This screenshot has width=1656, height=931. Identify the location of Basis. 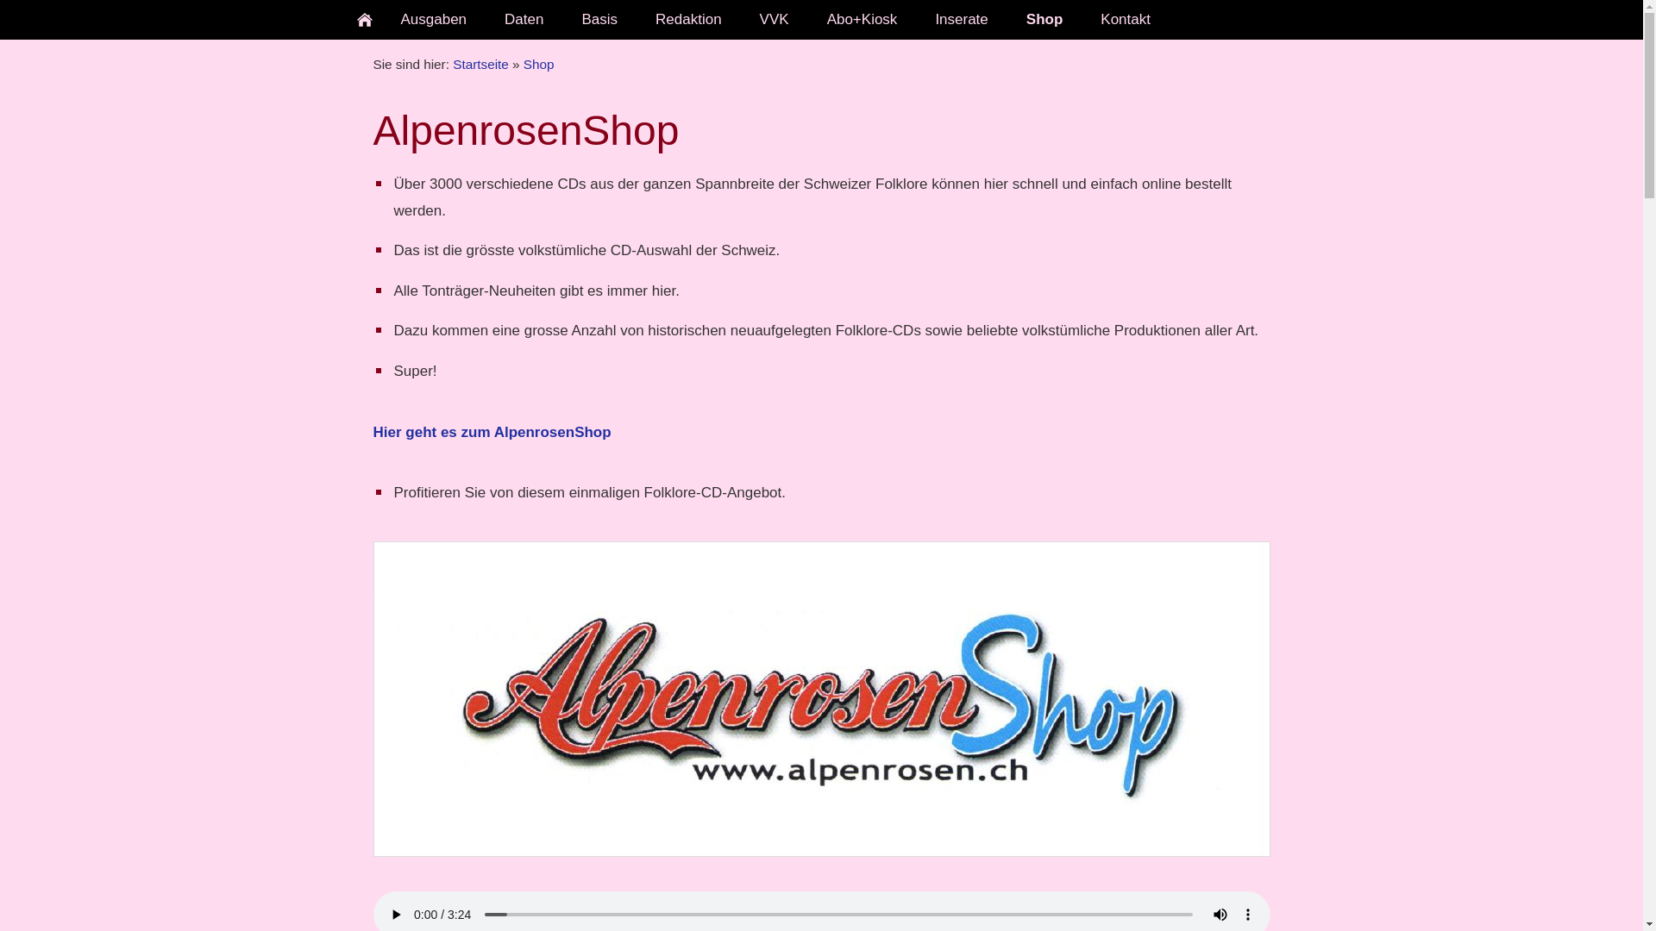
(599, 20).